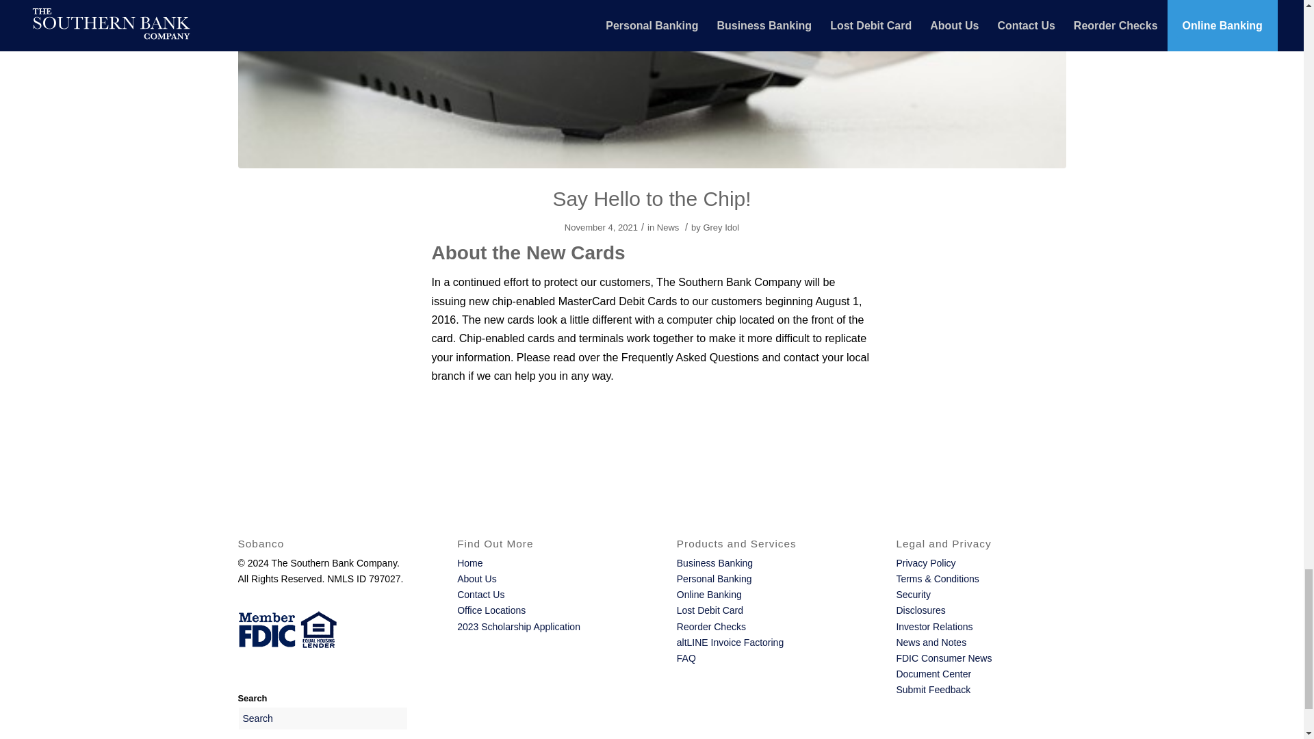  Describe the element at coordinates (714, 579) in the screenshot. I see `Personal Banking` at that location.